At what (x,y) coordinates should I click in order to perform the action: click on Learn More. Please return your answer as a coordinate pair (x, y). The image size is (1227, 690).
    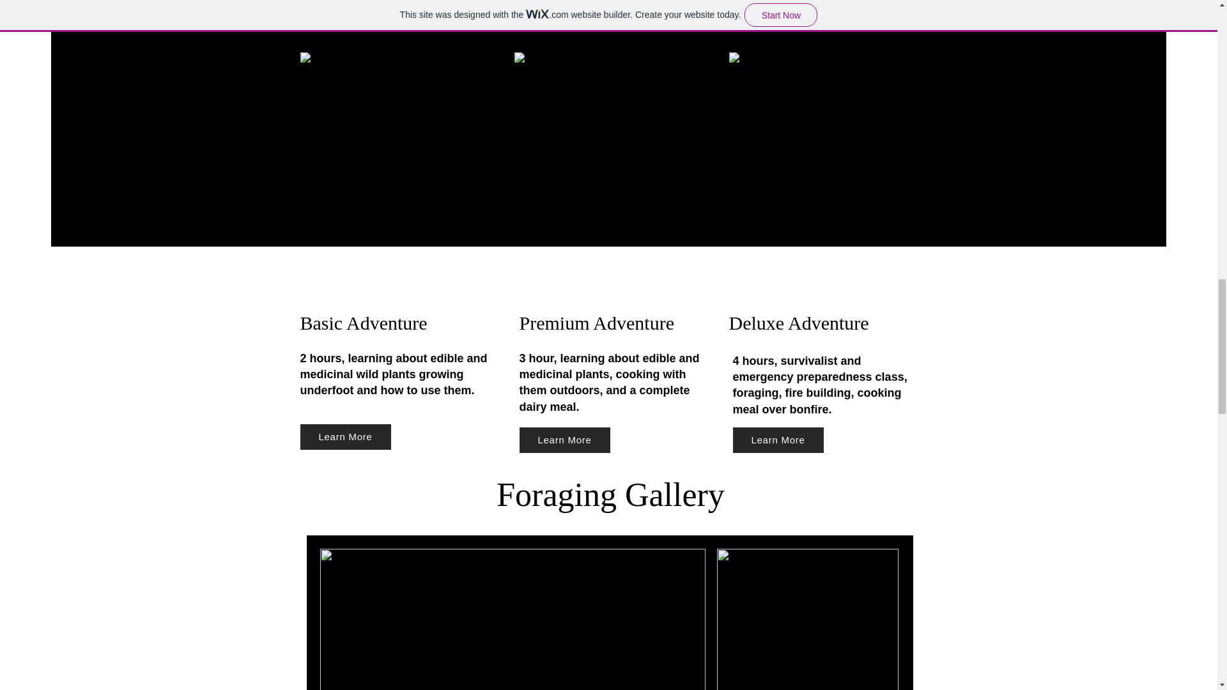
    Looking at the image, I should click on (778, 440).